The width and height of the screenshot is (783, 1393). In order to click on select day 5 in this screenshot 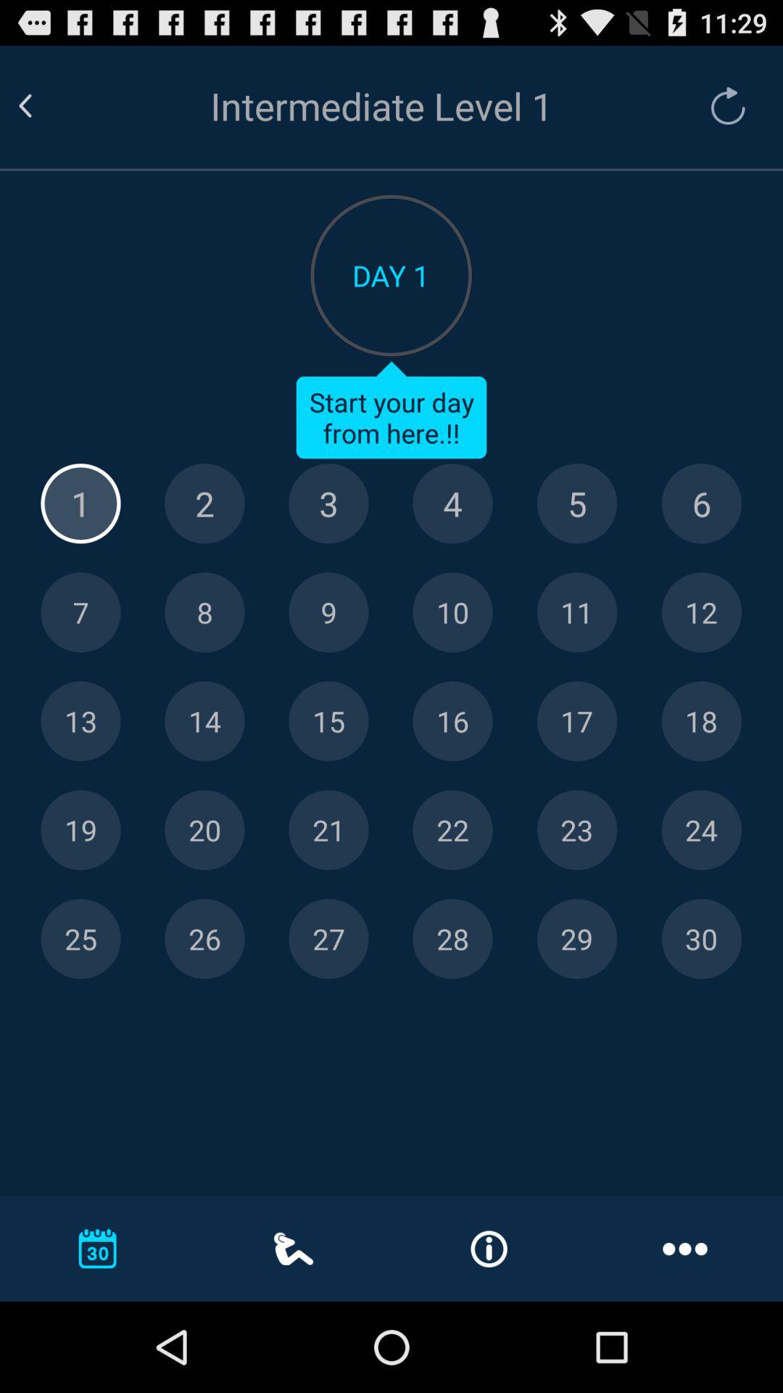, I will do `click(577, 504)`.